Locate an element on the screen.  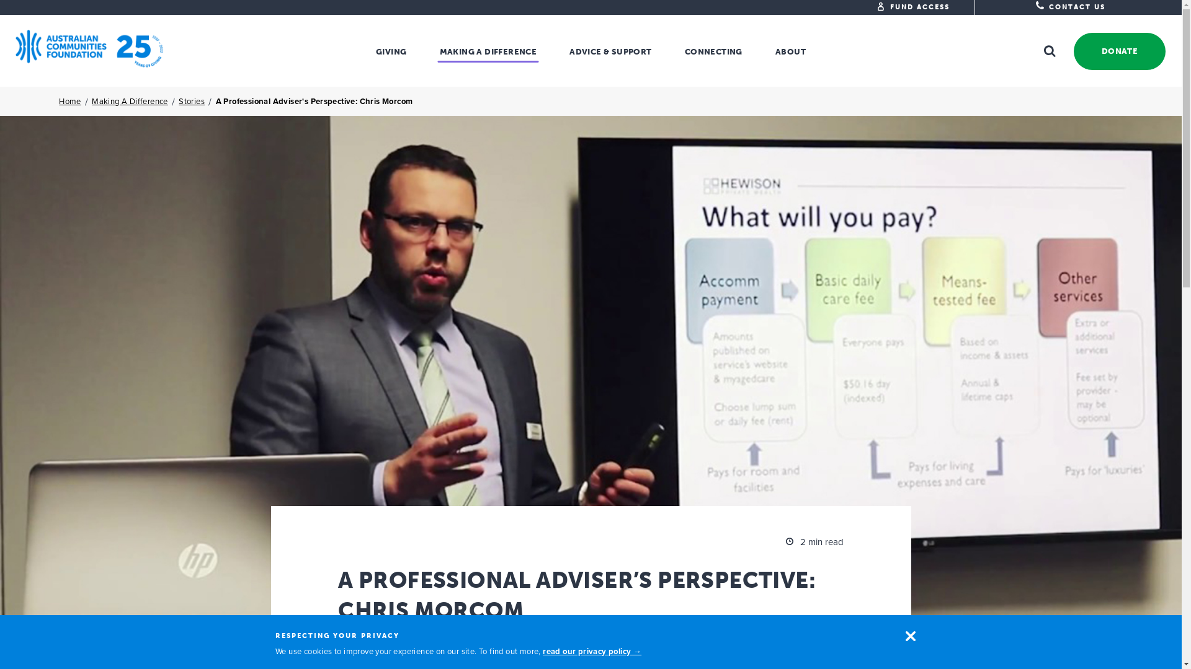
Stories is located at coordinates (192, 102).